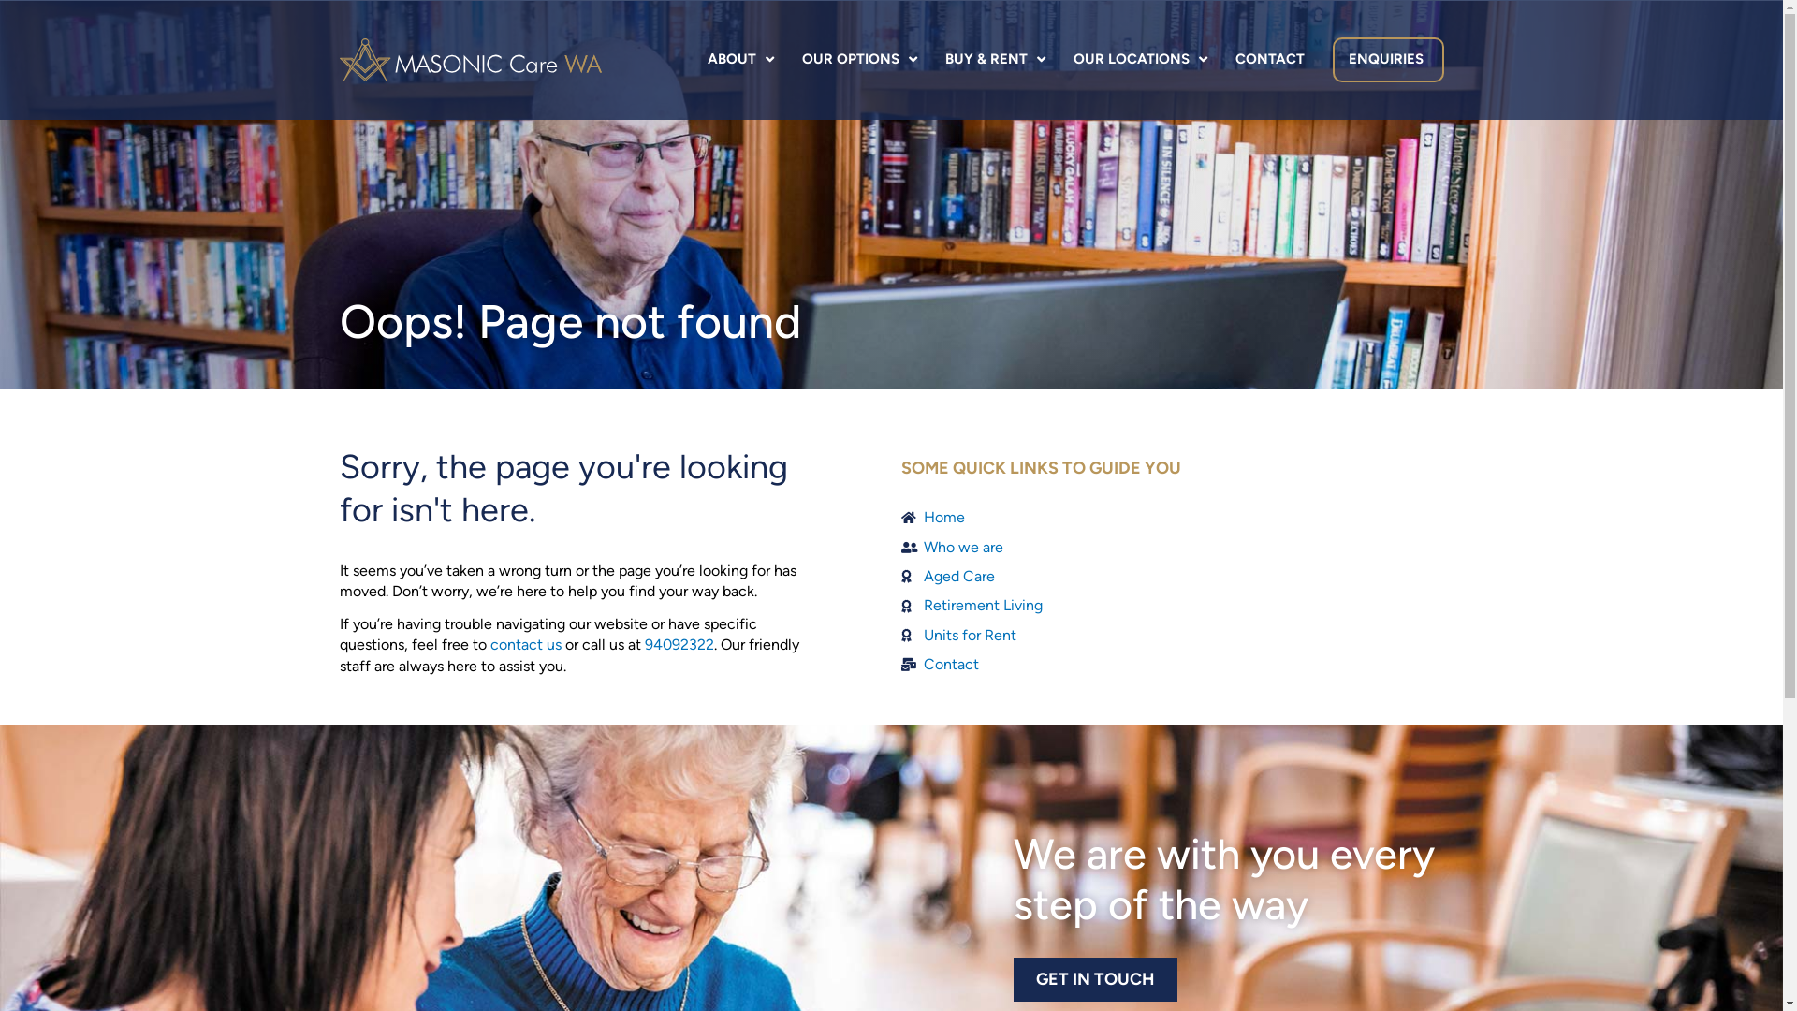 This screenshot has height=1011, width=1797. Describe the element at coordinates (859, 60) in the screenshot. I see `OUR OPTIONS` at that location.